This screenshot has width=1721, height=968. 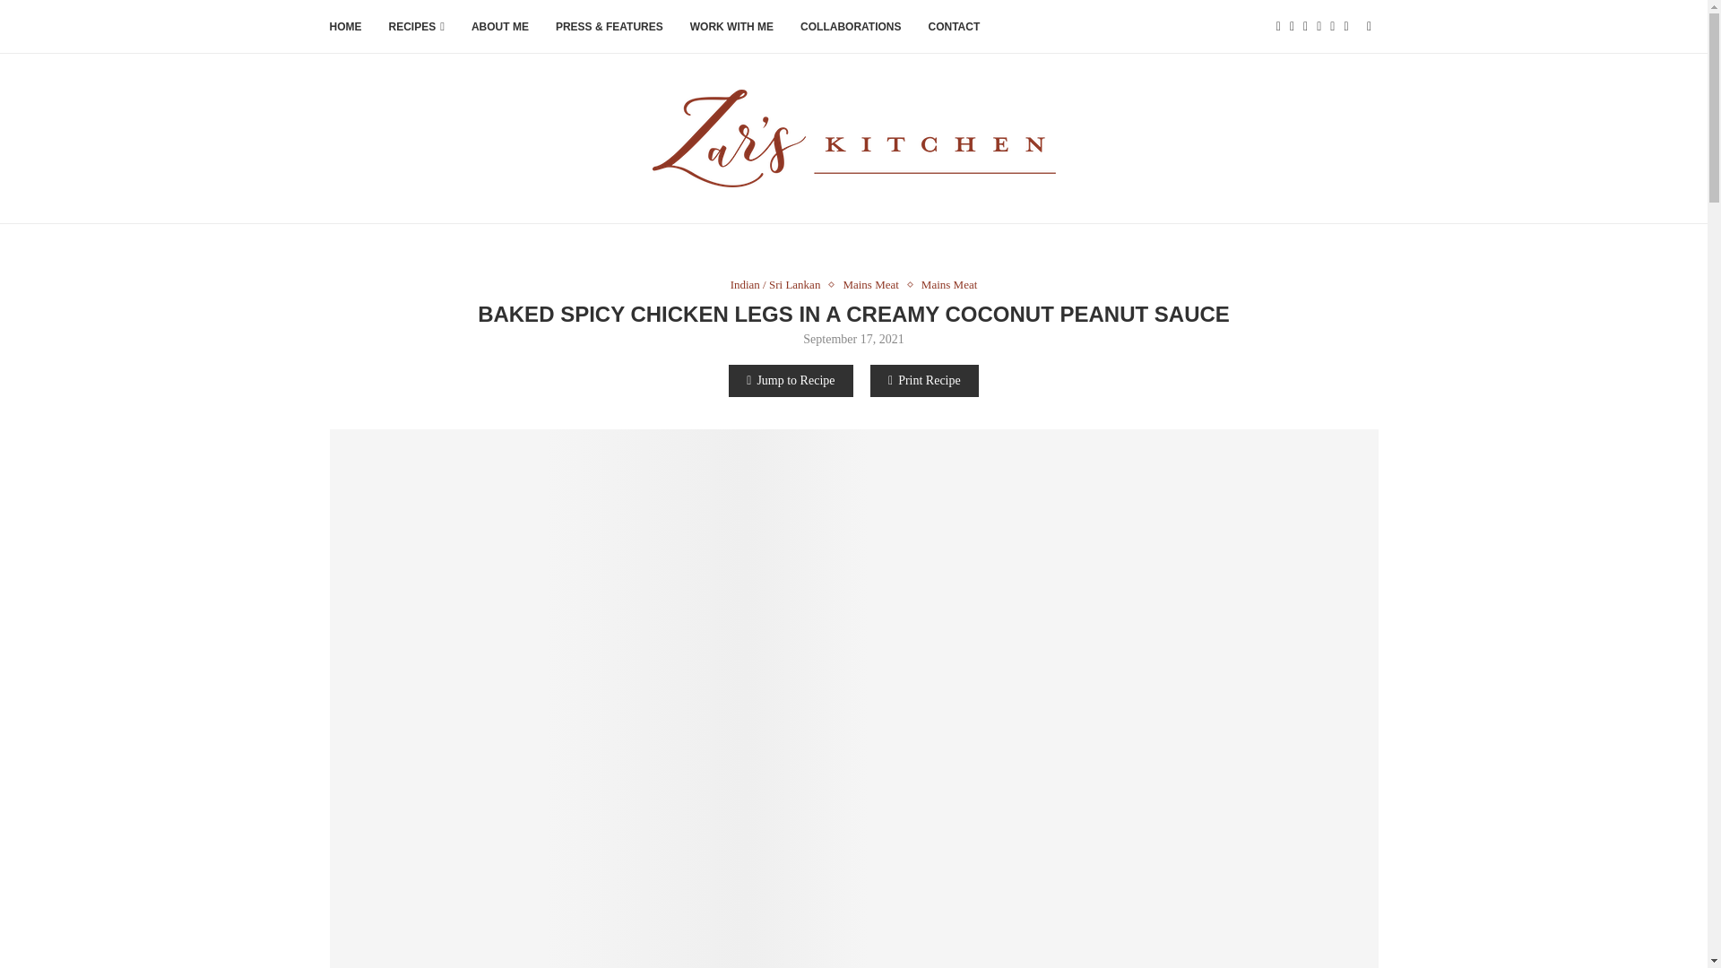 I want to click on WORK WITH ME, so click(x=731, y=27).